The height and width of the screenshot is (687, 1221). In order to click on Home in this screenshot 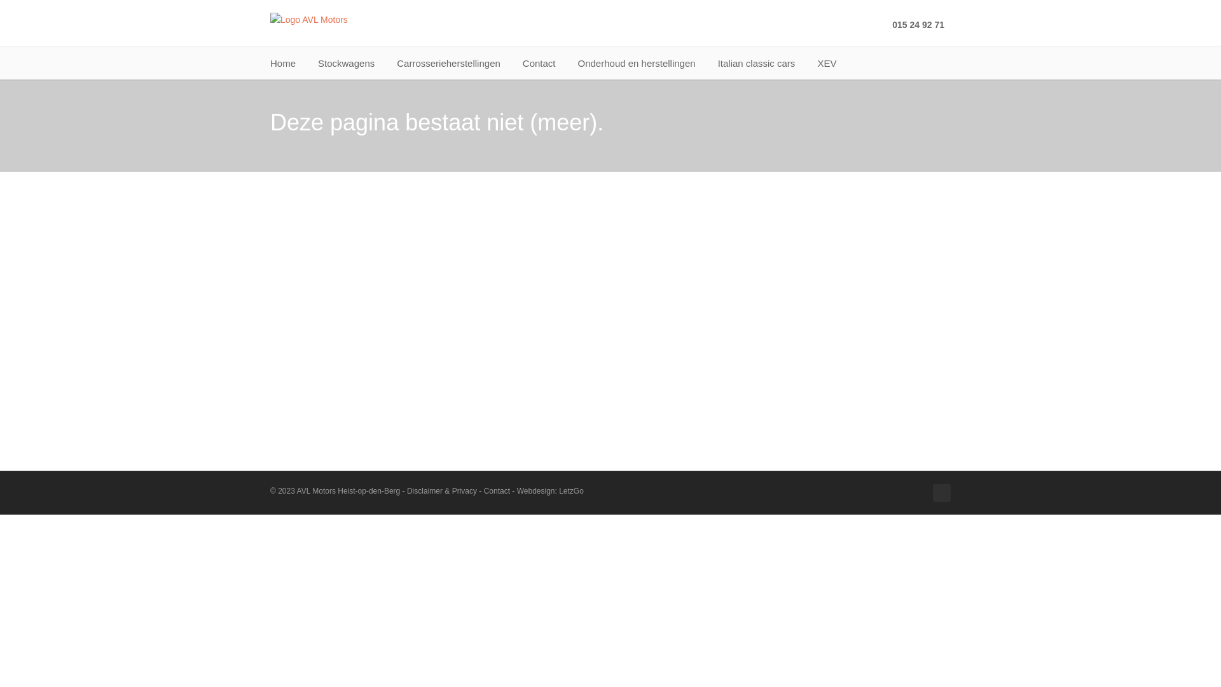, I will do `click(283, 64)`.